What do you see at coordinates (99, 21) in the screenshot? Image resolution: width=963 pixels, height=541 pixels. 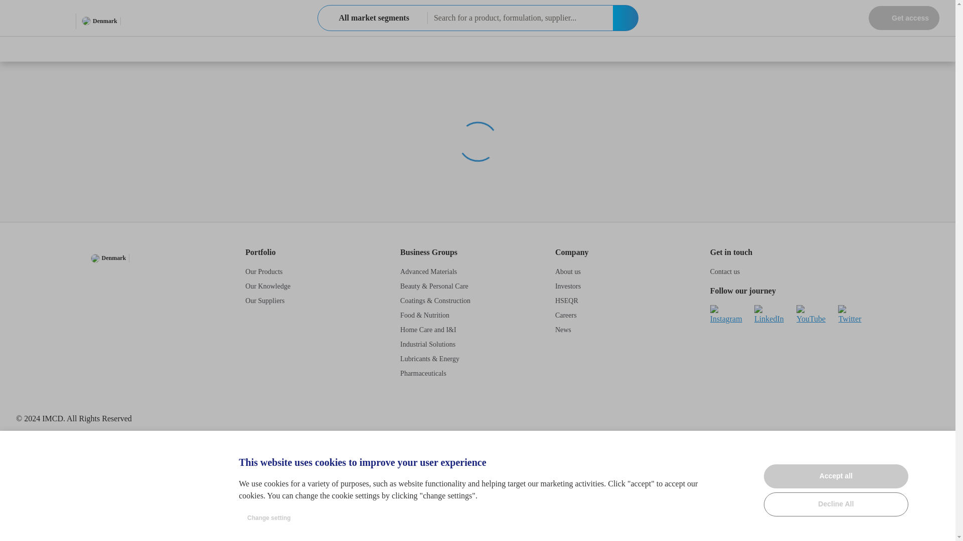 I see `Denmark` at bounding box center [99, 21].